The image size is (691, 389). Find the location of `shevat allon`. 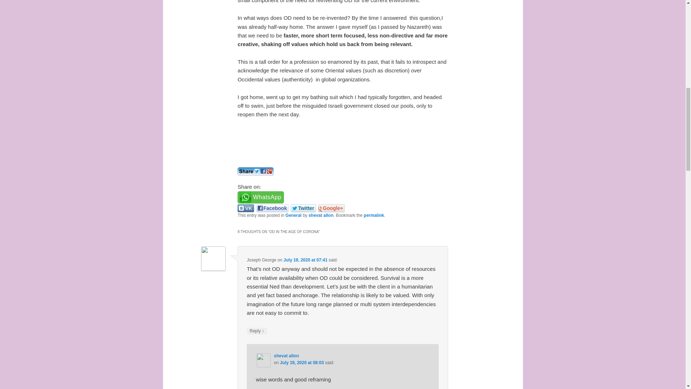

shevat allon is located at coordinates (286, 356).